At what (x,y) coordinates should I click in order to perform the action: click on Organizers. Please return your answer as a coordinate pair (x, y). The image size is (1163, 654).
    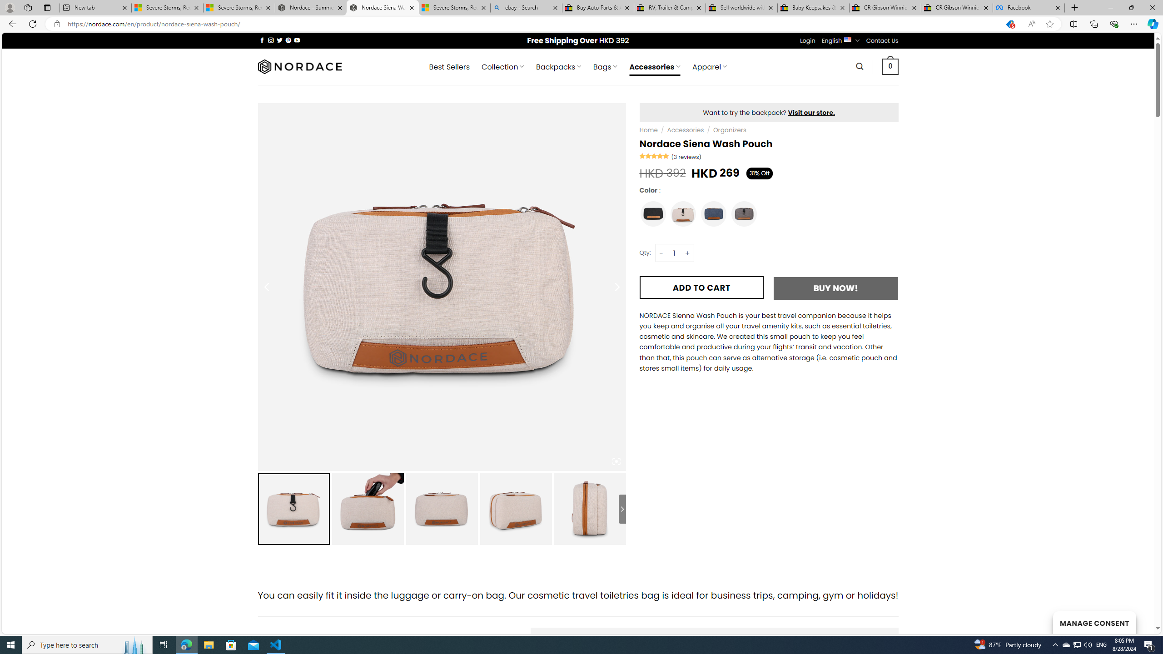
    Looking at the image, I should click on (730, 130).